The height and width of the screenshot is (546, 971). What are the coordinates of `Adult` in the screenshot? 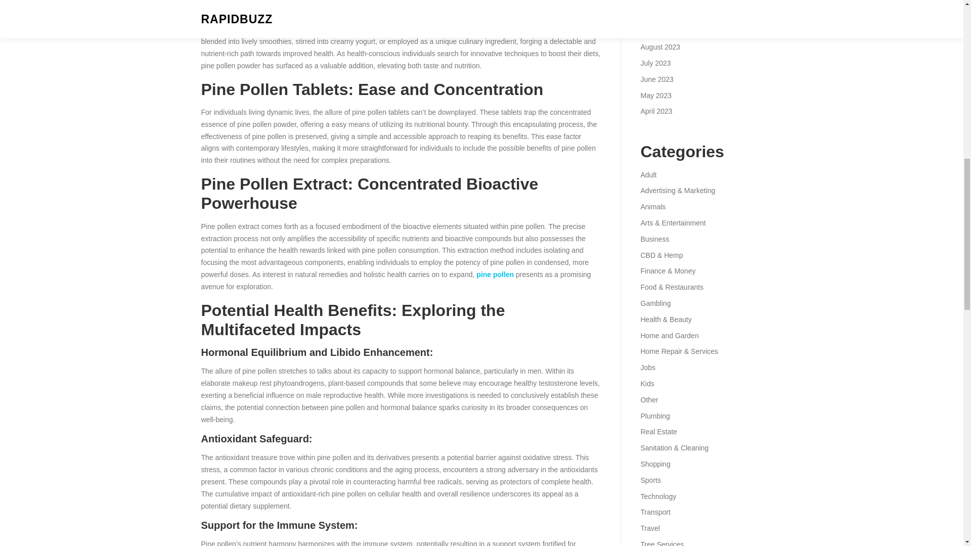 It's located at (648, 175).